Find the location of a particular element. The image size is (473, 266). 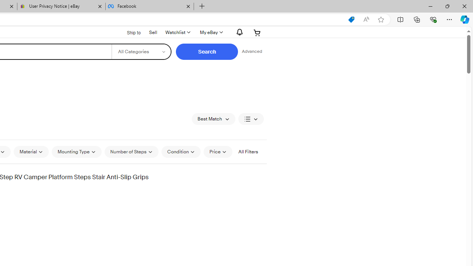

Ship to is located at coordinates (129, 33).